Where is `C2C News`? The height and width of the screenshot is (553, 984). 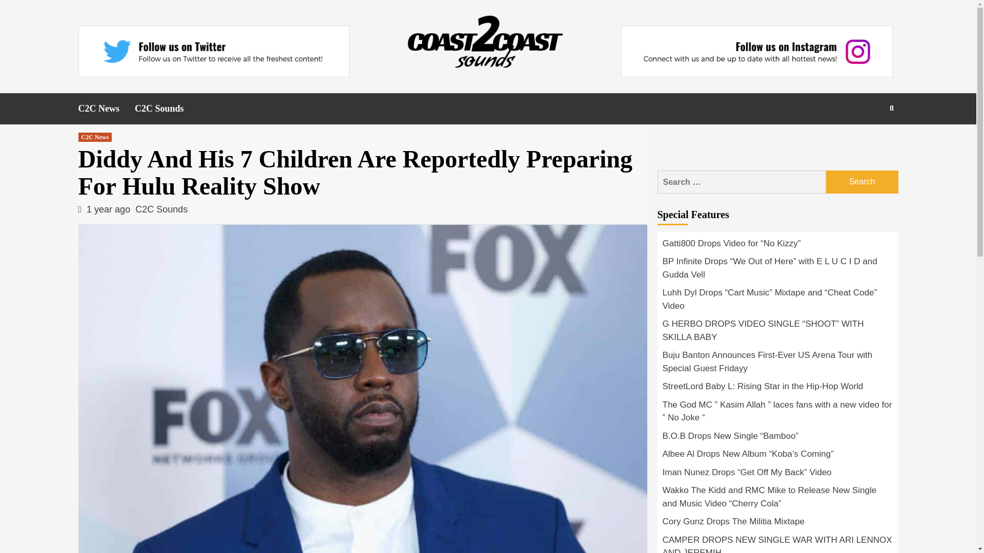
C2C News is located at coordinates (106, 109).